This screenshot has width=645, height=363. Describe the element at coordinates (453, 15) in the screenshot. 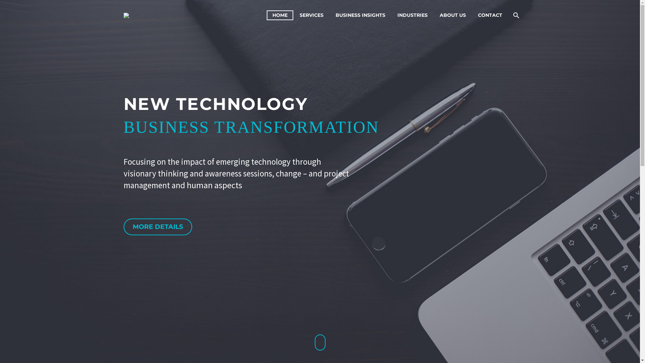

I see `ABOUT US` at that location.